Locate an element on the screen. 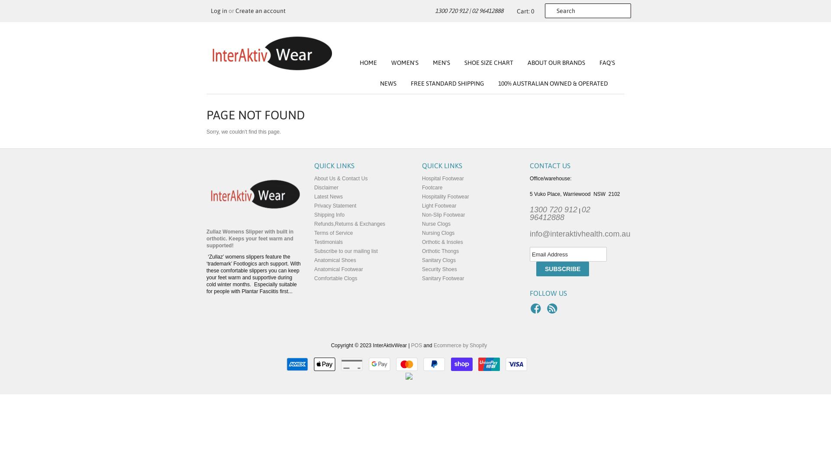 The width and height of the screenshot is (831, 467). Shipping Info is located at coordinates (329, 215).